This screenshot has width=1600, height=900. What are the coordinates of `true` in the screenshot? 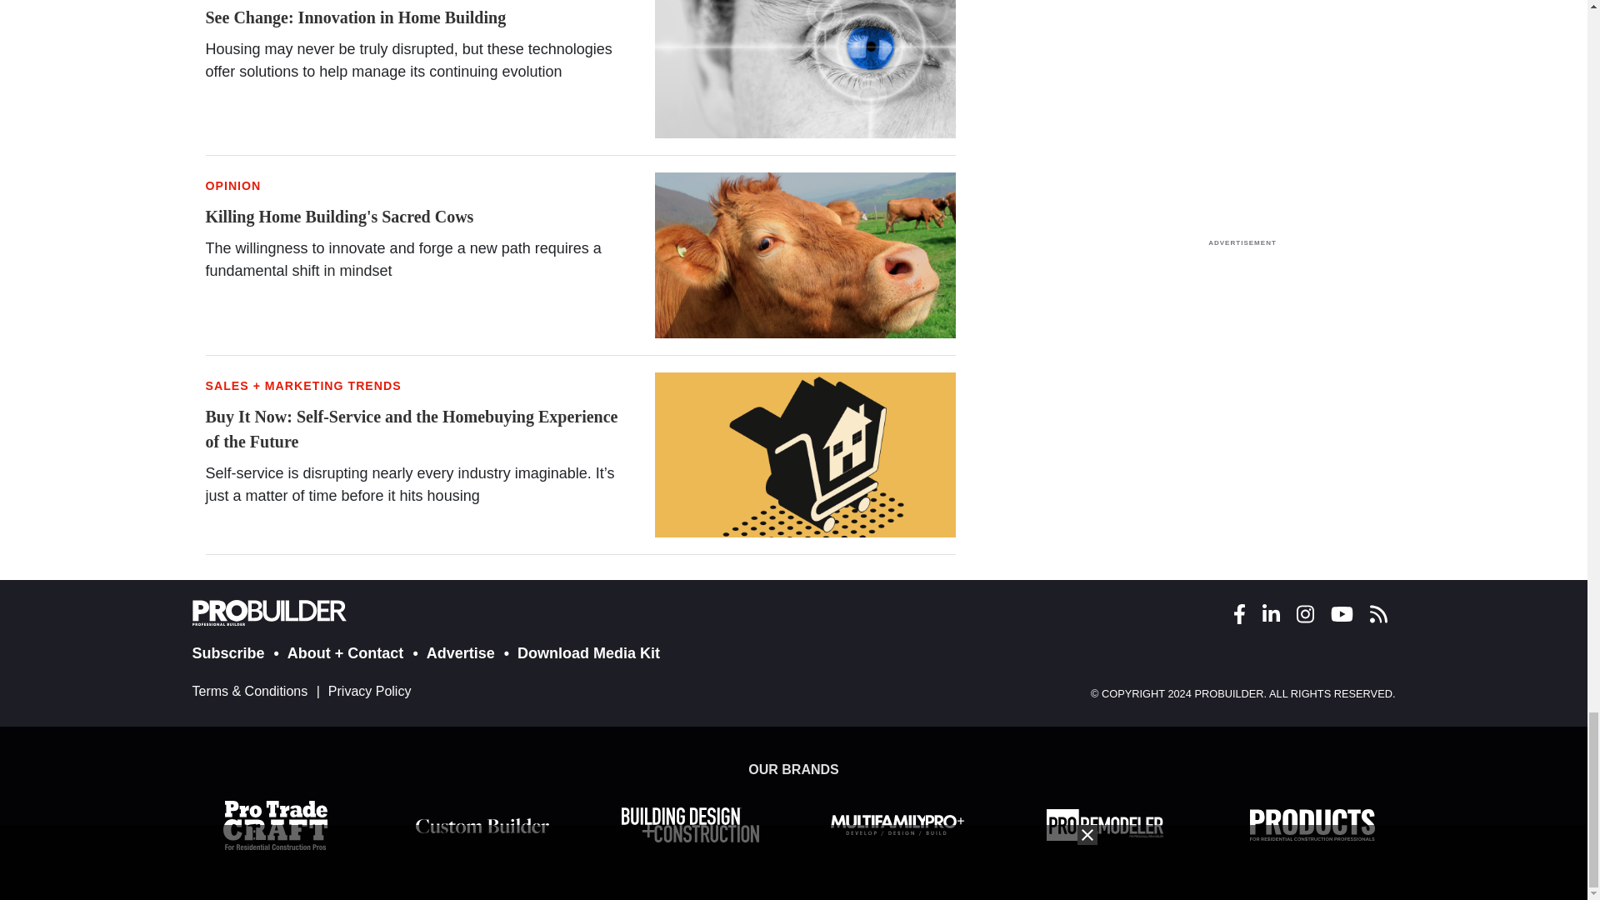 It's located at (1242, 360).